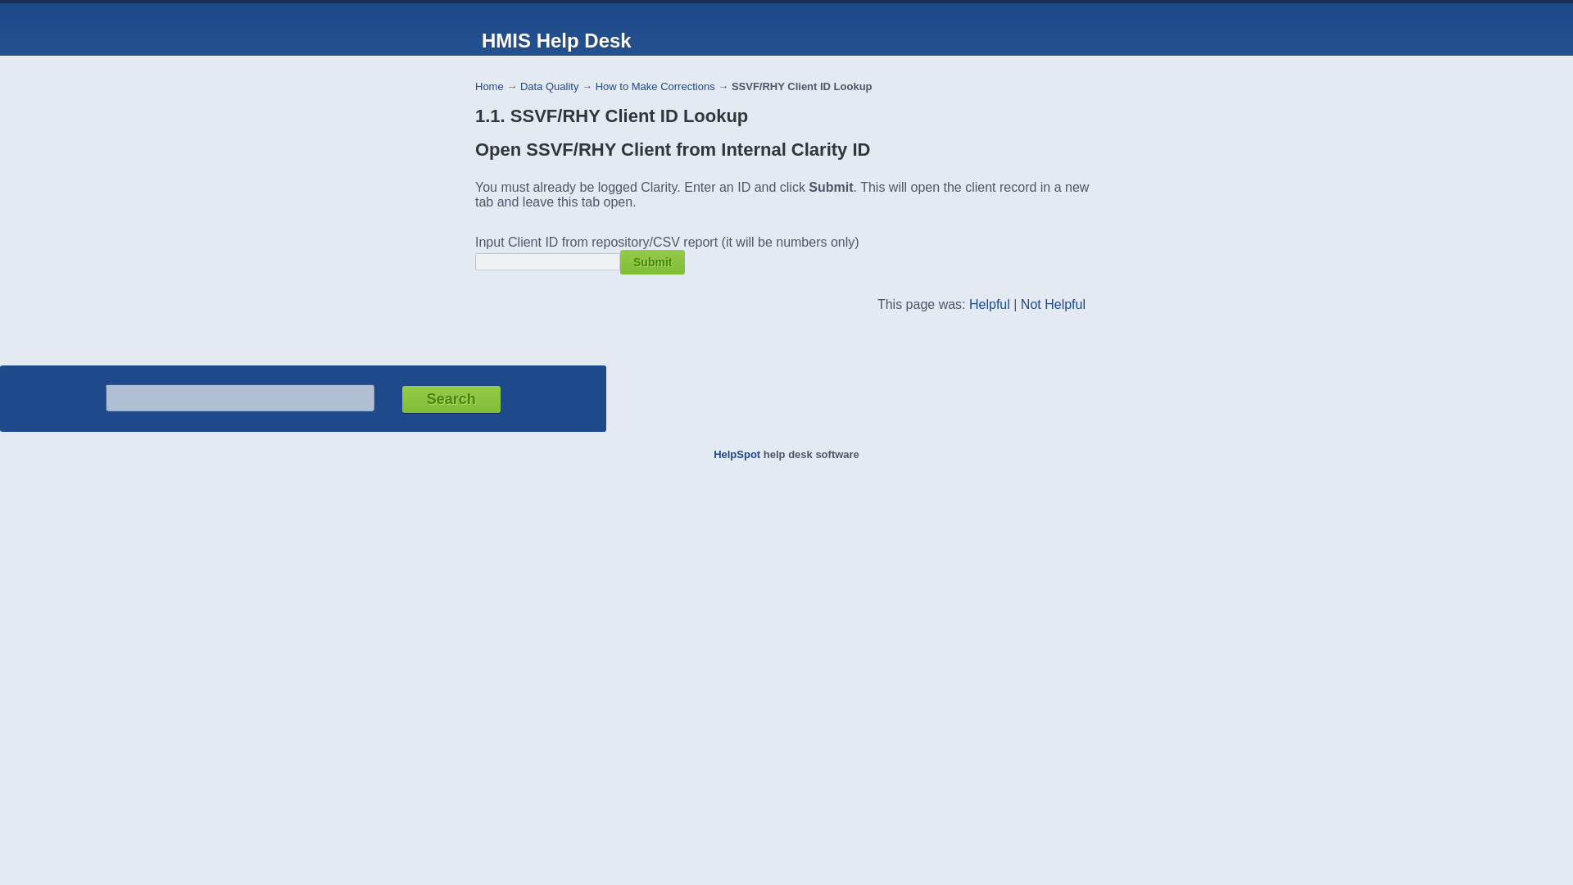 The image size is (1573, 885). I want to click on Data Quality, so click(549, 87).